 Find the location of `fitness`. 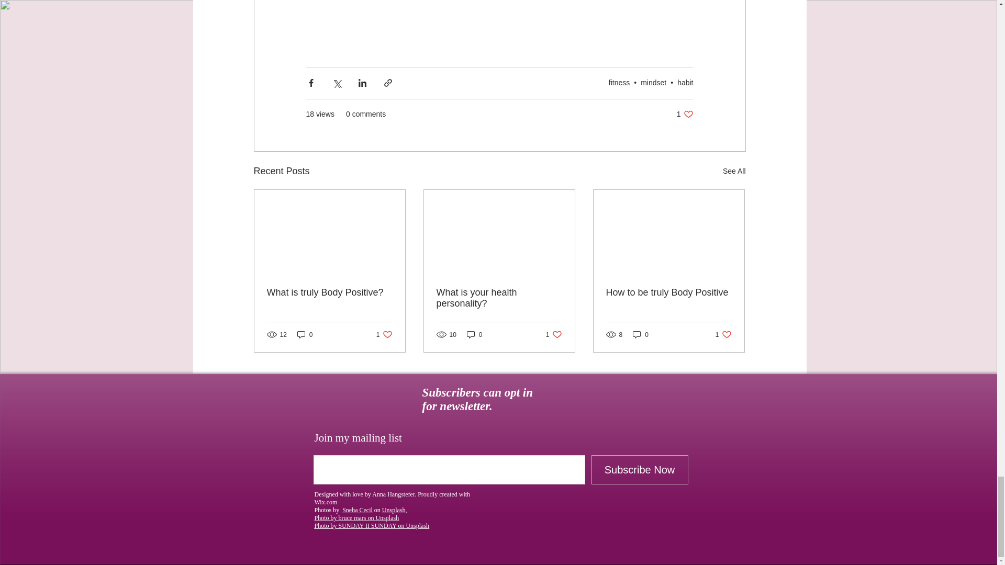

fitness is located at coordinates (685, 83).